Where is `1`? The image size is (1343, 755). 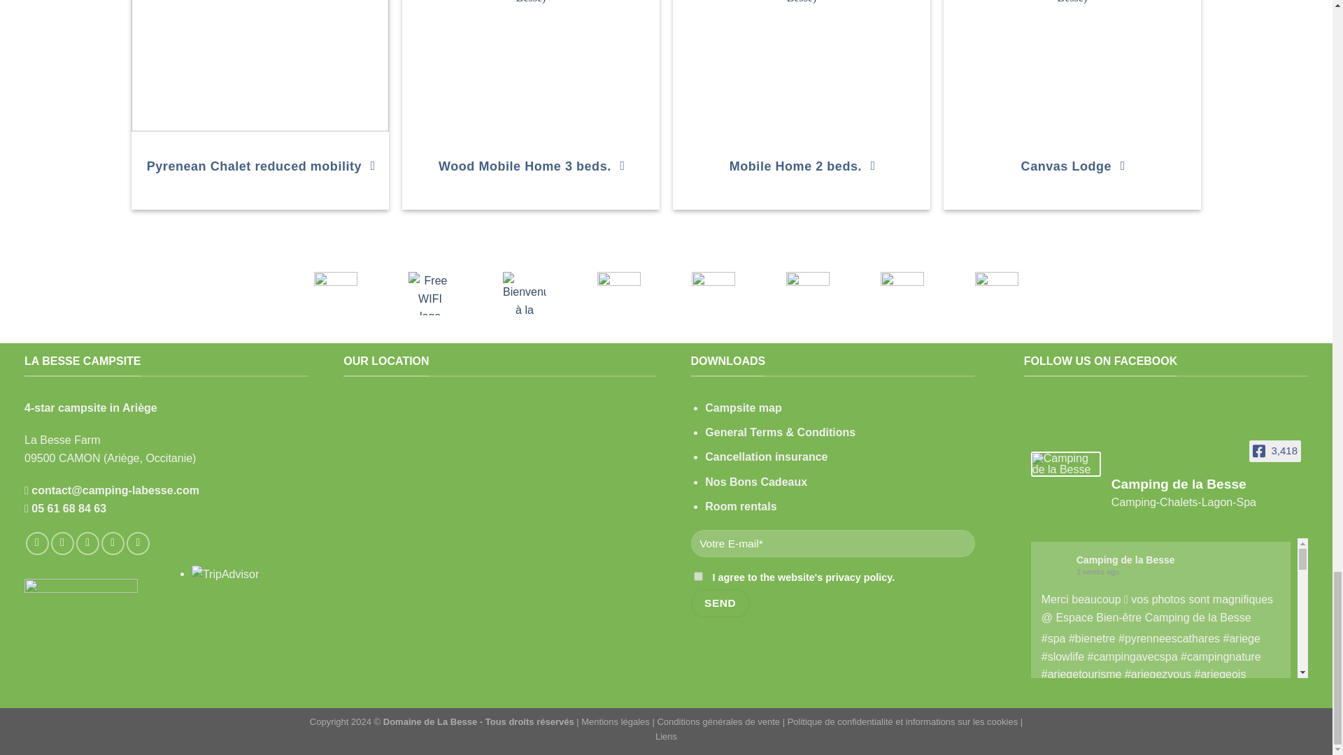 1 is located at coordinates (698, 576).